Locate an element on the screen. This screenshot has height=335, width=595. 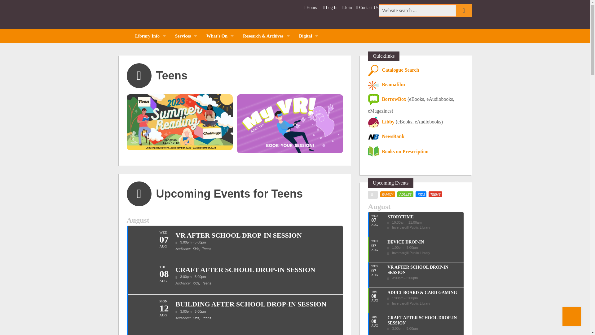
Register: MY VR is located at coordinates (186, 176).